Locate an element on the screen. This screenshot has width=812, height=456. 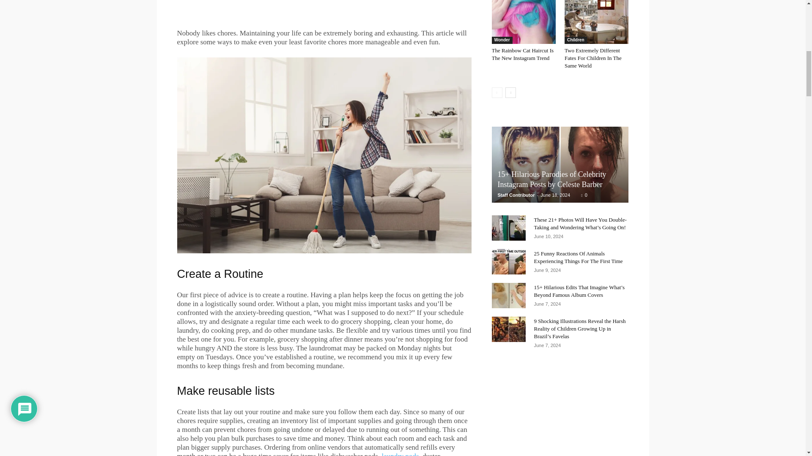
laundry pods is located at coordinates (400, 454).